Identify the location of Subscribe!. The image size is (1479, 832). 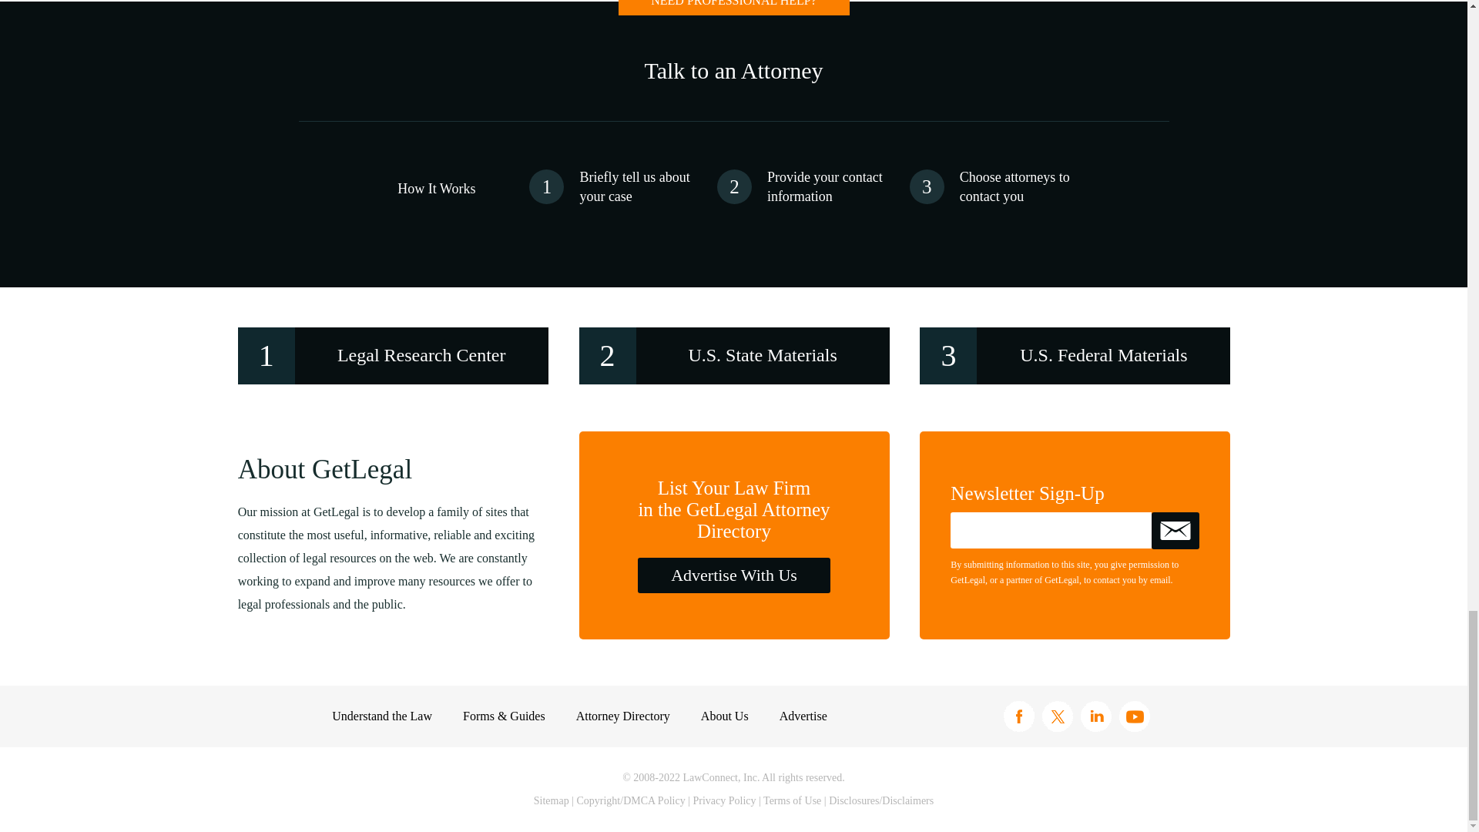
(1175, 530).